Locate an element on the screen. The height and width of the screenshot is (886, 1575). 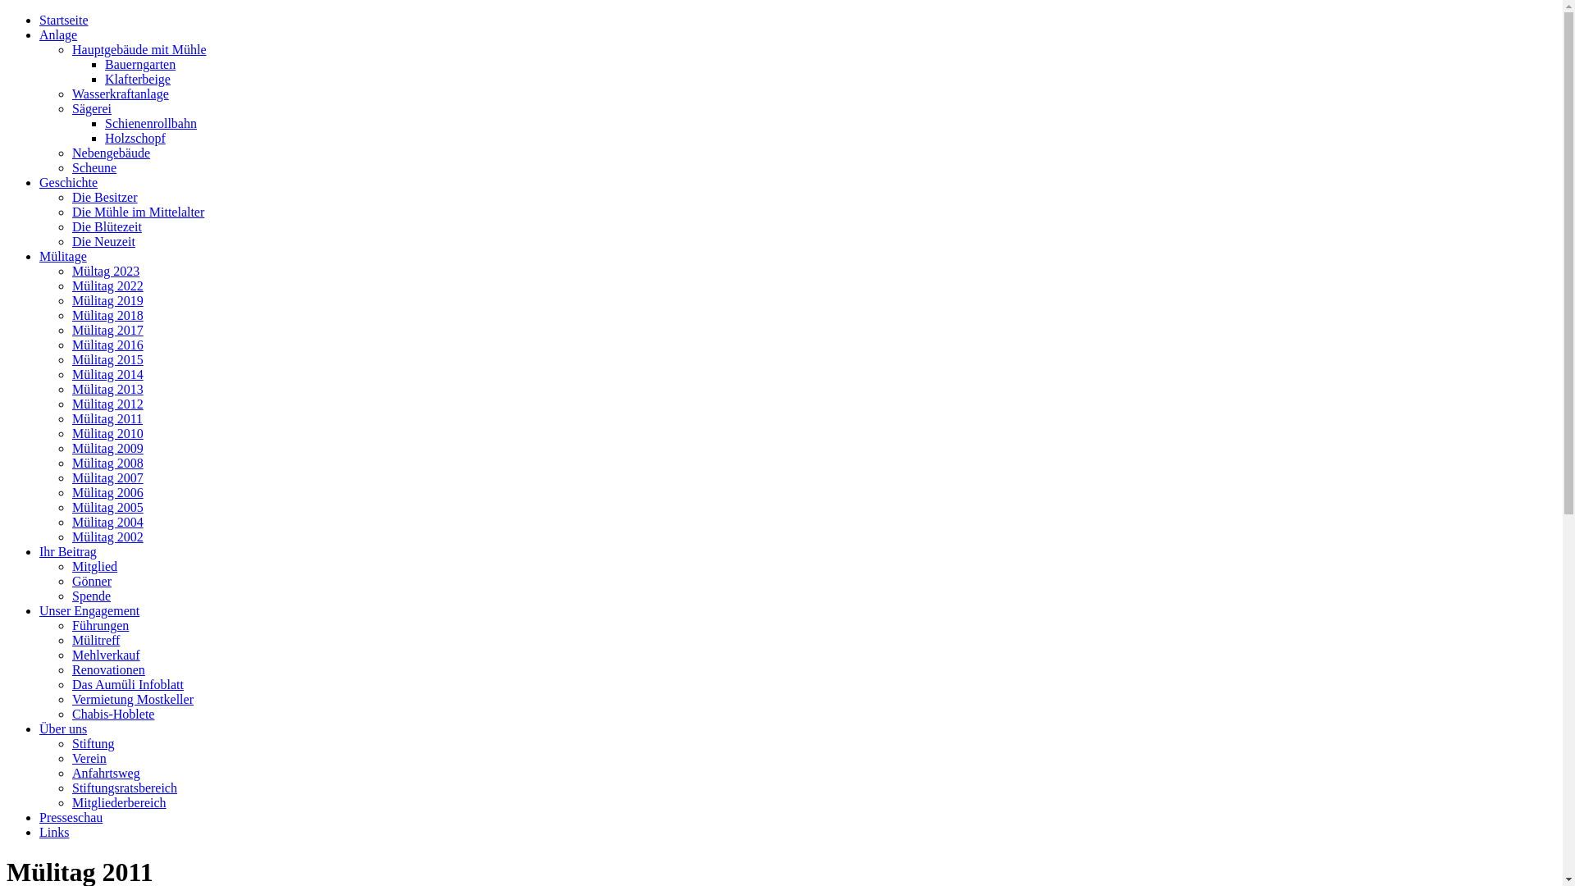
Holzschopf is located at coordinates (135, 138).